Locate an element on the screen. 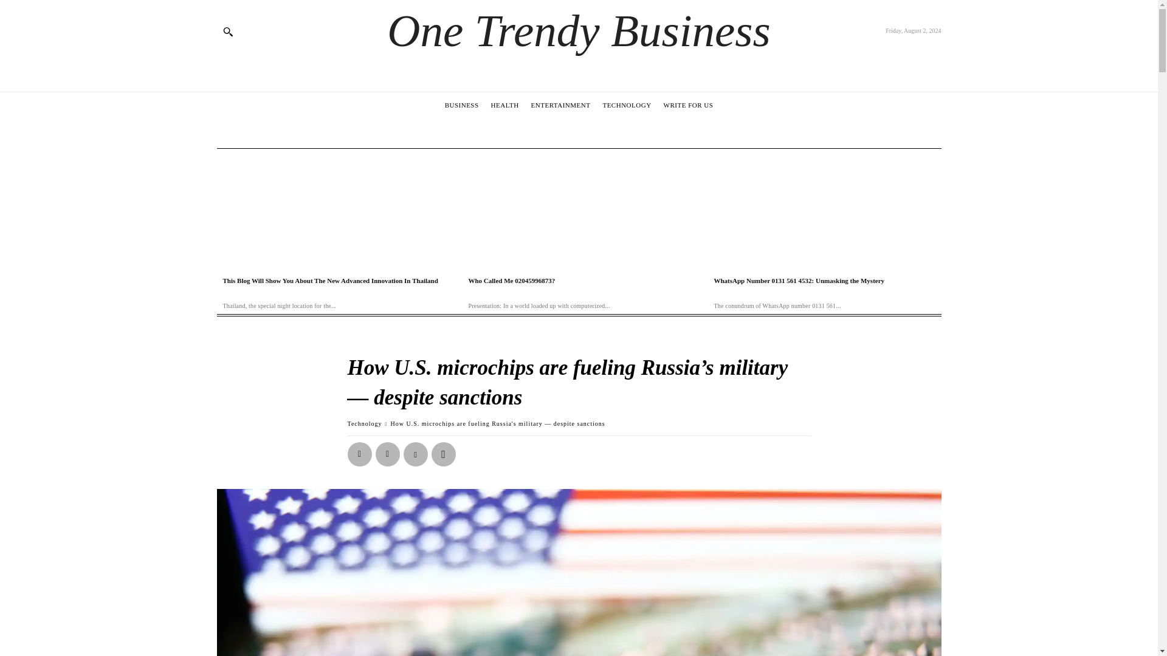  Who Called Me 02045996873? is located at coordinates (511, 280).